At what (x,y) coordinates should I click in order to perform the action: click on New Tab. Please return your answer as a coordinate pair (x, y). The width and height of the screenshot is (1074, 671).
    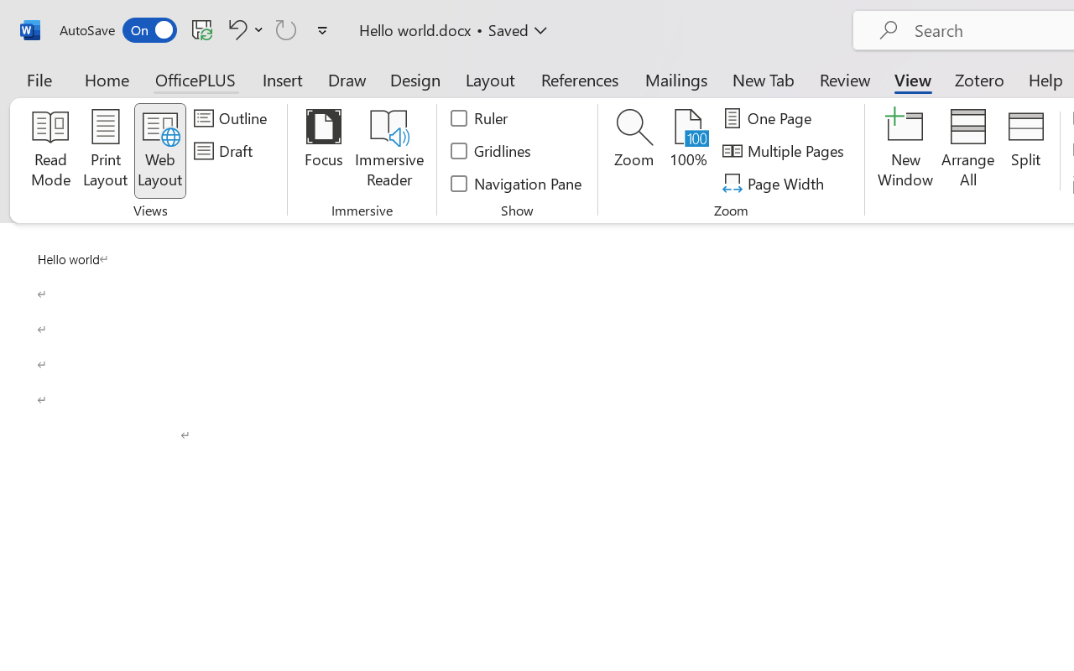
    Looking at the image, I should click on (764, 79).